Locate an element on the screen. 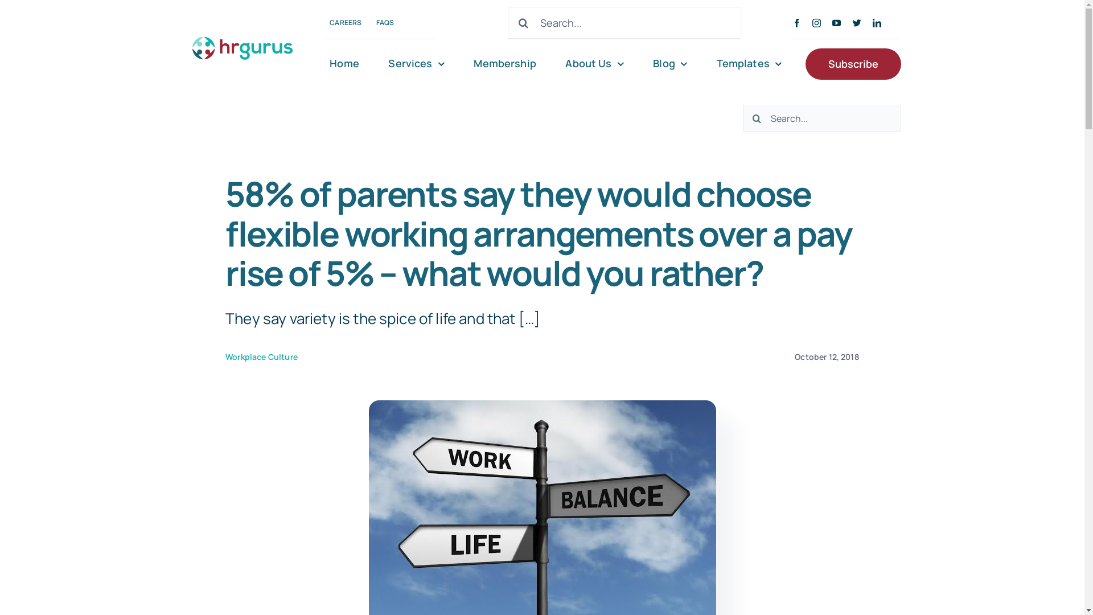  FAQS is located at coordinates (385, 23).